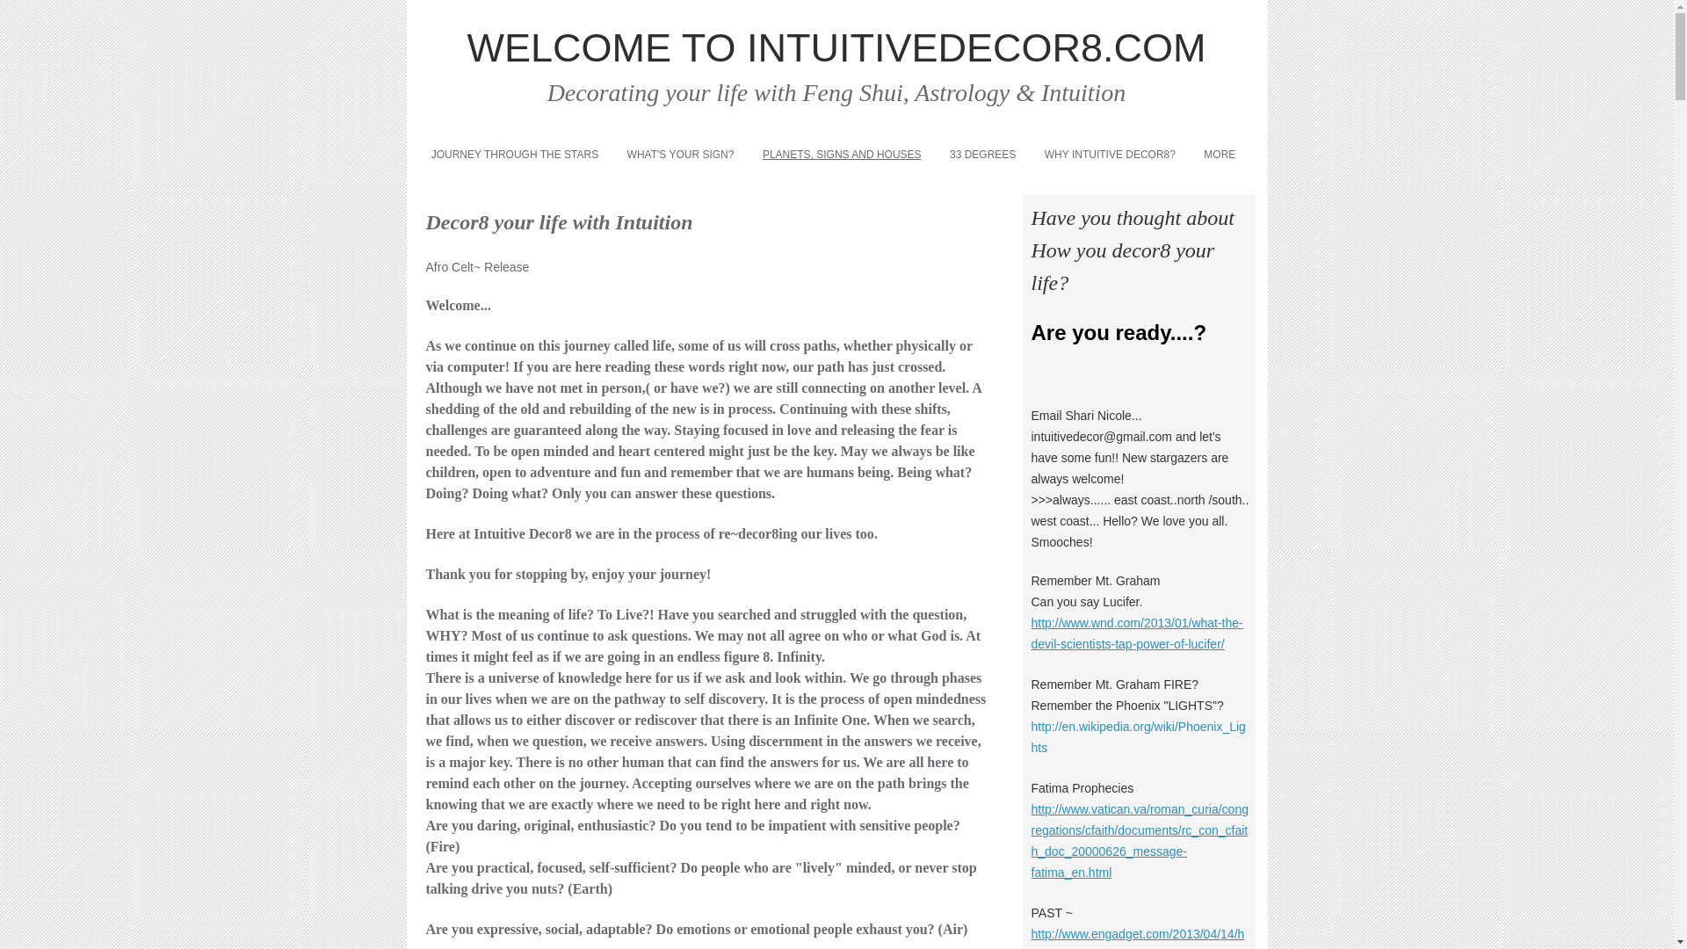 The height and width of the screenshot is (949, 1687). I want to click on WHAT'S YOUR SIGN?, so click(679, 155).